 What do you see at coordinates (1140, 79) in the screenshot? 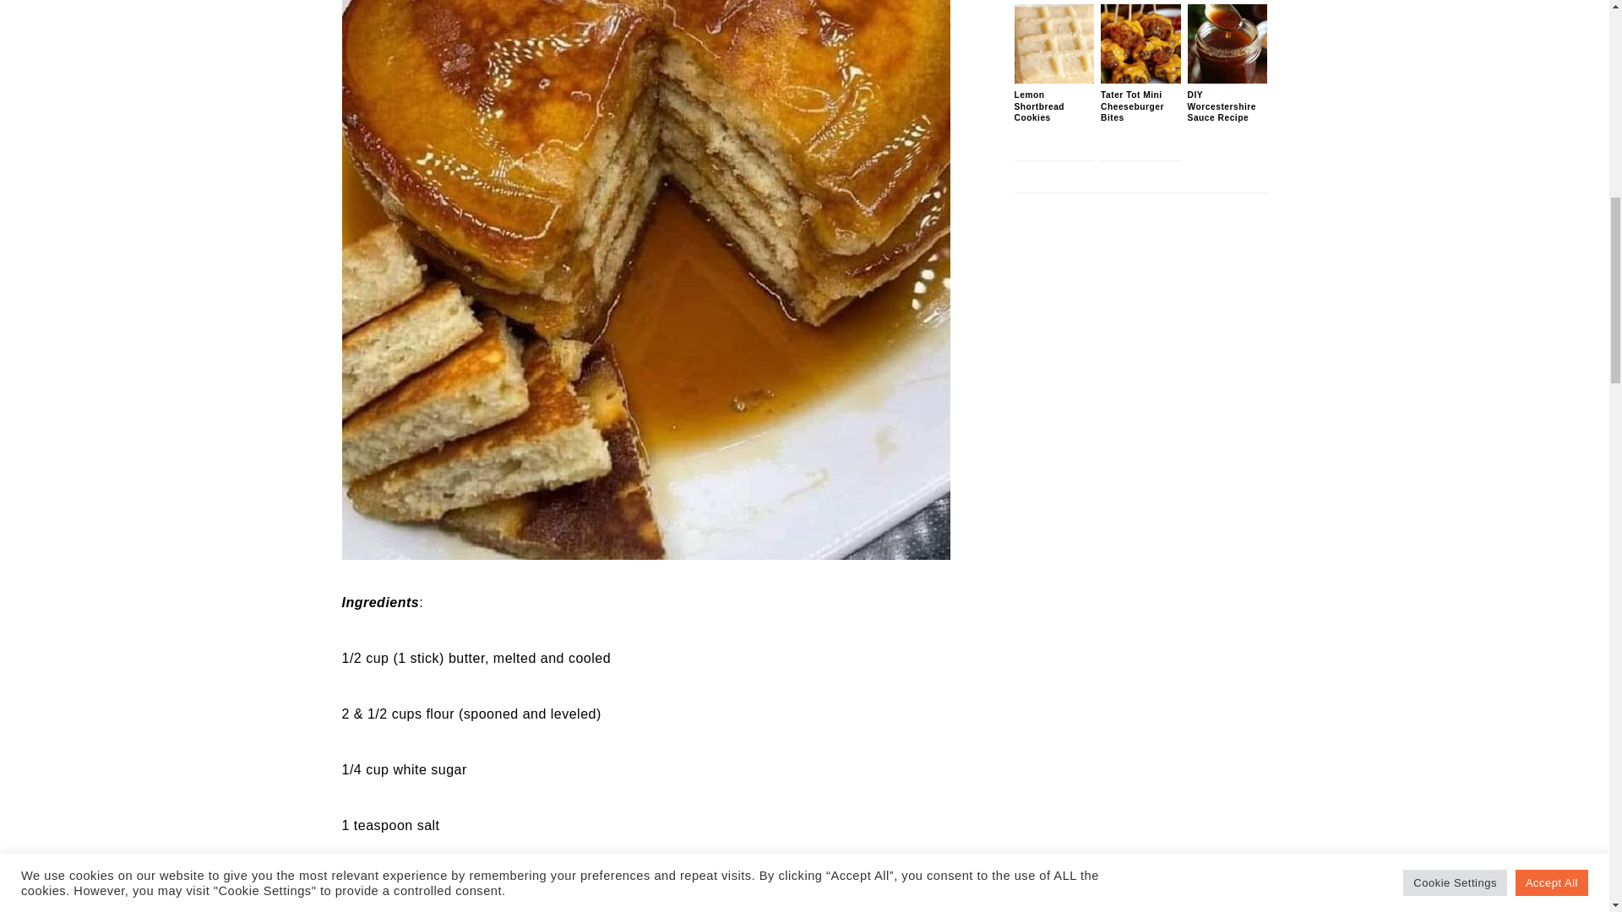
I see `Tater Tot Mini Cheeseburger Bites` at bounding box center [1140, 79].